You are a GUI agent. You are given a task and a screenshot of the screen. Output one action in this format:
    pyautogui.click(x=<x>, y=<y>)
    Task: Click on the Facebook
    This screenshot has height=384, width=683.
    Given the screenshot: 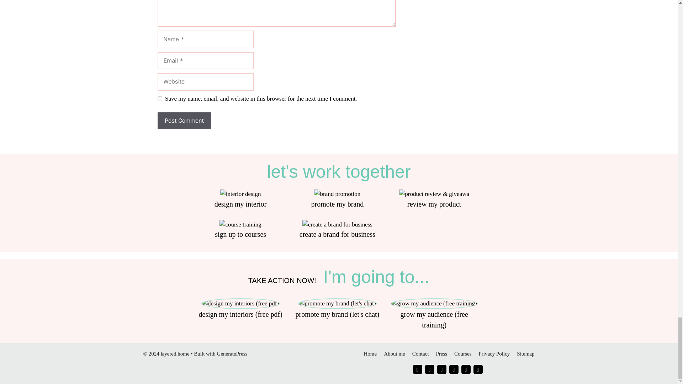 What is the action you would take?
    pyautogui.click(x=429, y=369)
    